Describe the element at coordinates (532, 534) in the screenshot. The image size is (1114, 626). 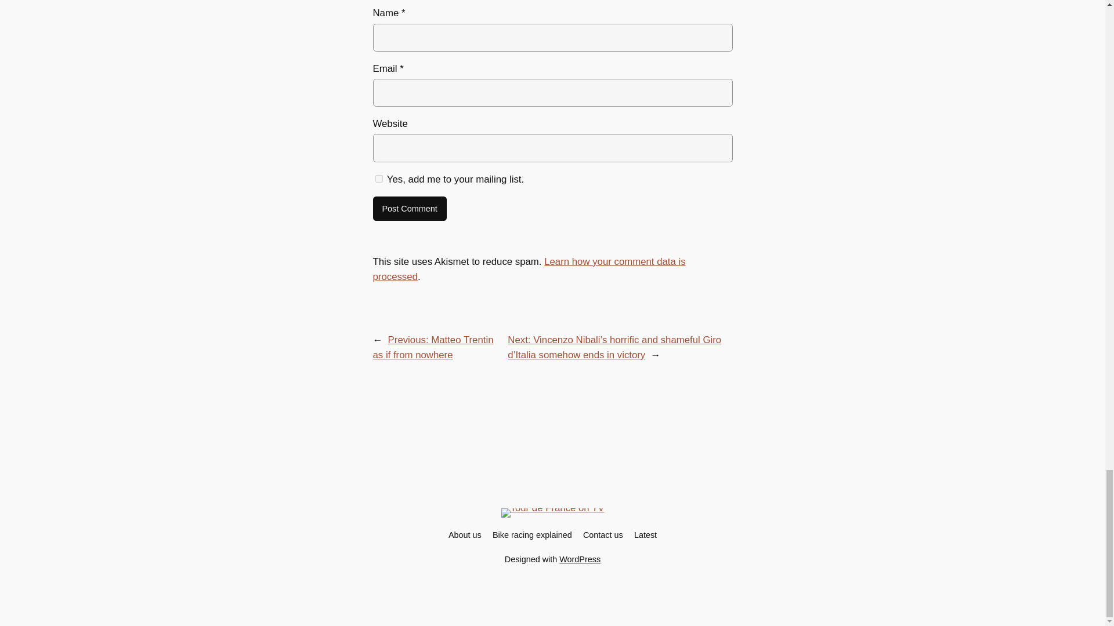
I see `Bike racing explained` at that location.